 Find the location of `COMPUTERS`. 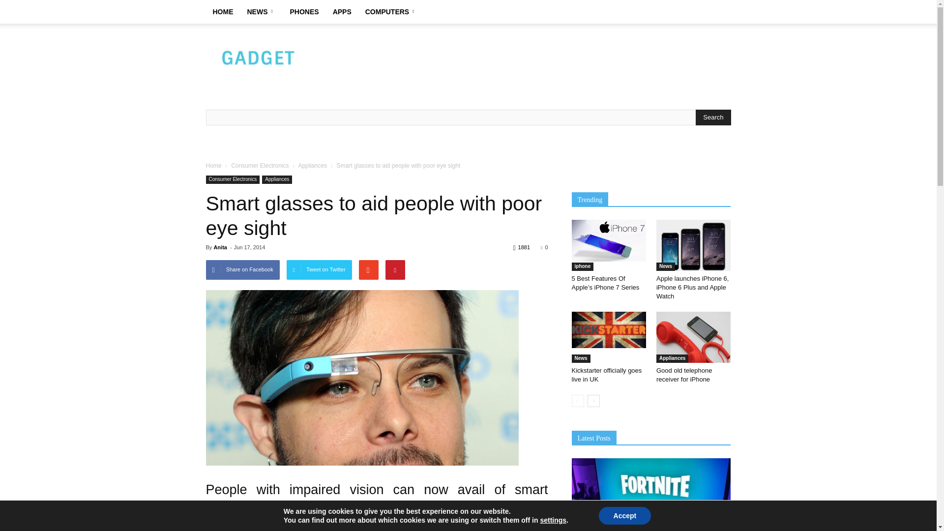

COMPUTERS is located at coordinates (391, 12).